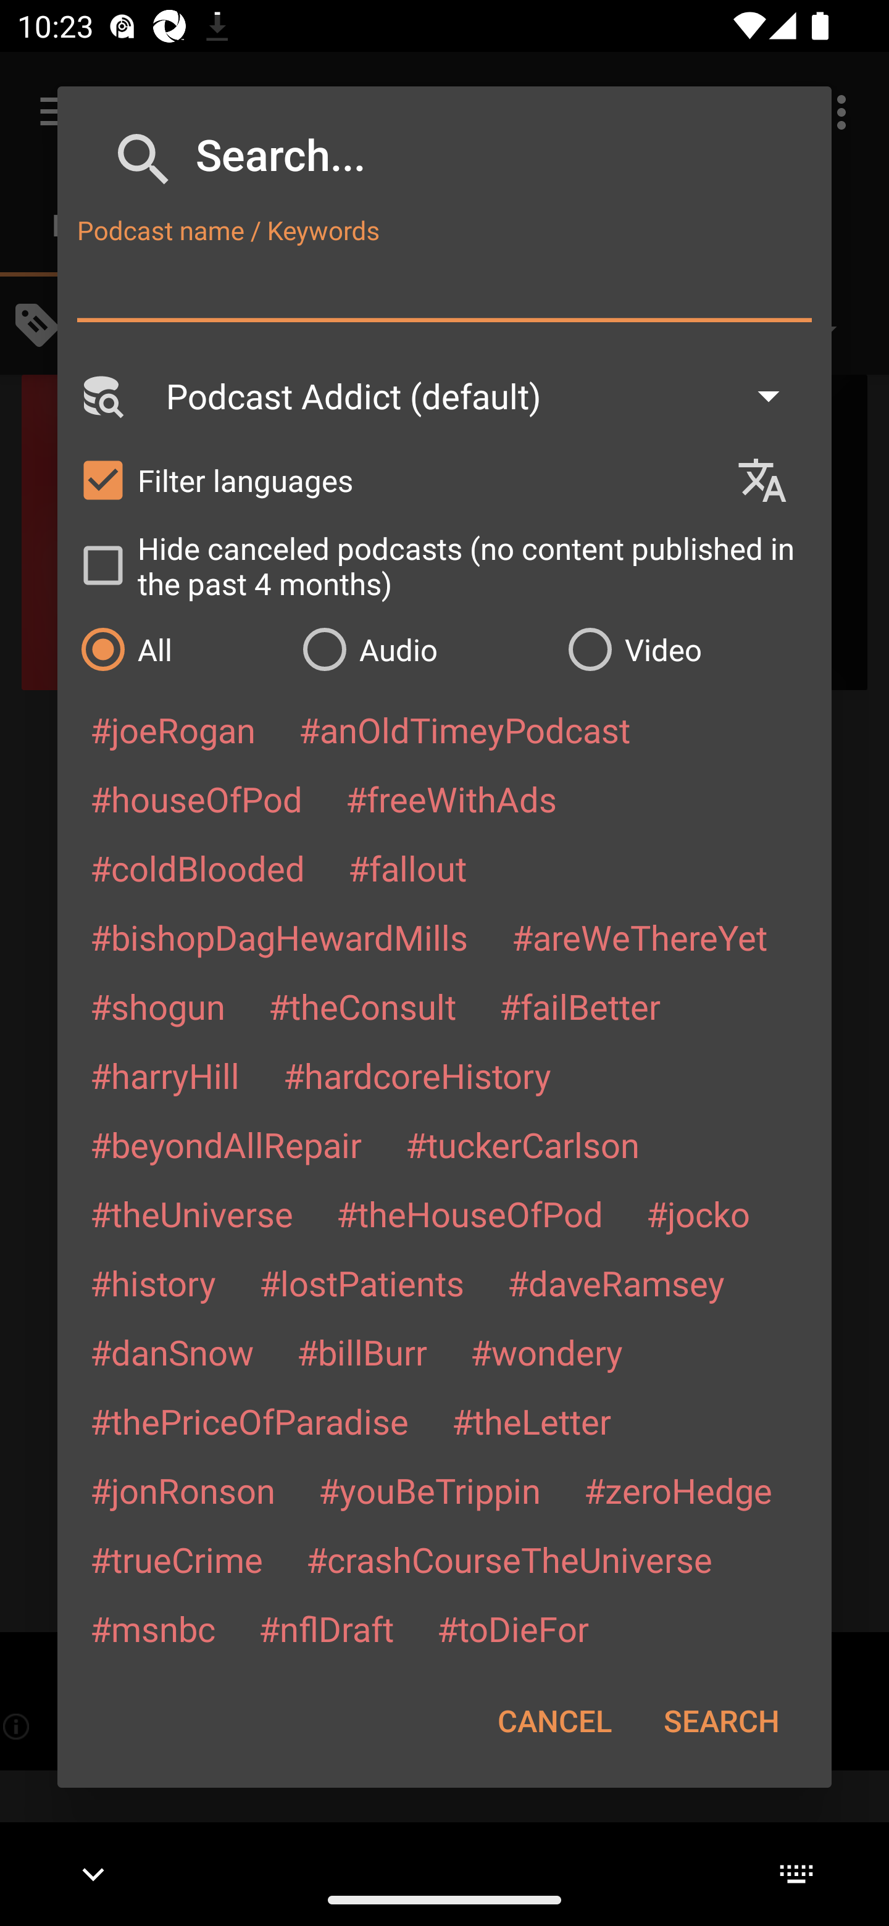 This screenshot has height=1926, width=889. What do you see at coordinates (429, 1490) in the screenshot?
I see `#youBeTrippin` at bounding box center [429, 1490].